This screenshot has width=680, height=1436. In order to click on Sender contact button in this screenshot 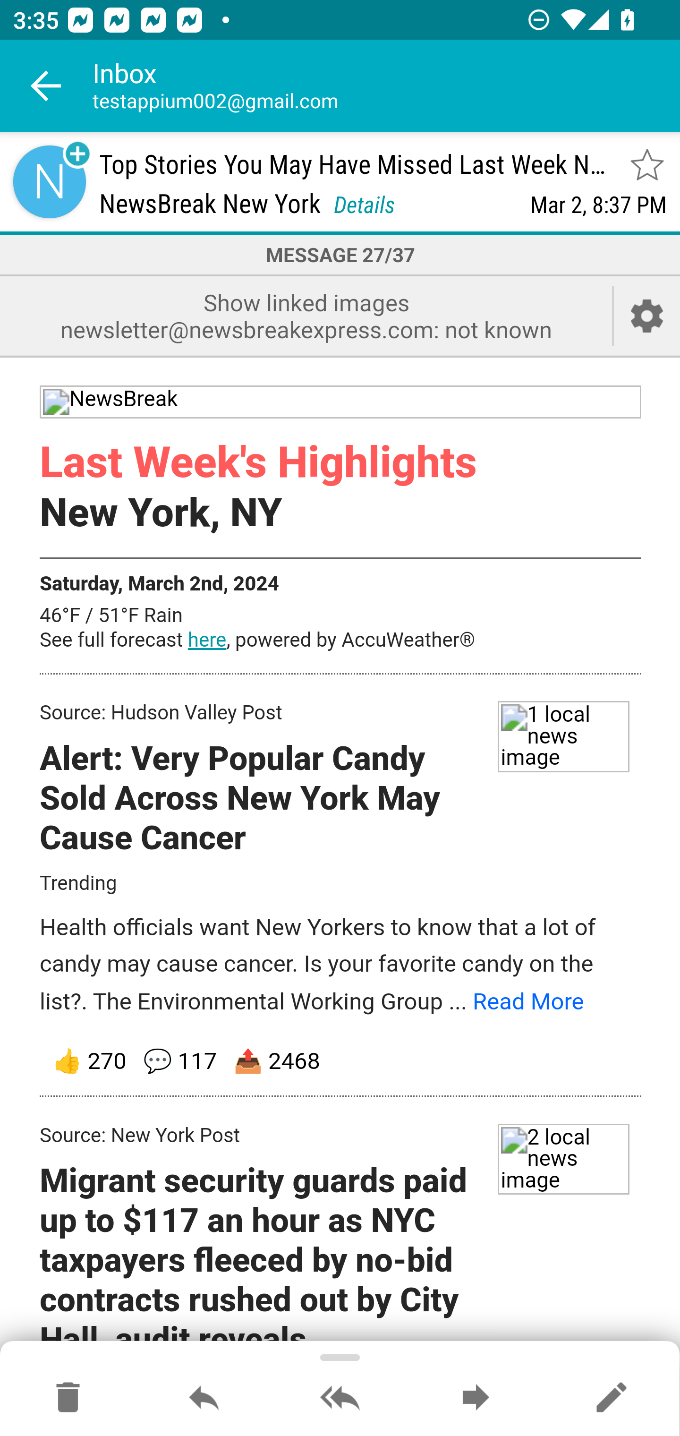, I will do `click(49, 181)`.